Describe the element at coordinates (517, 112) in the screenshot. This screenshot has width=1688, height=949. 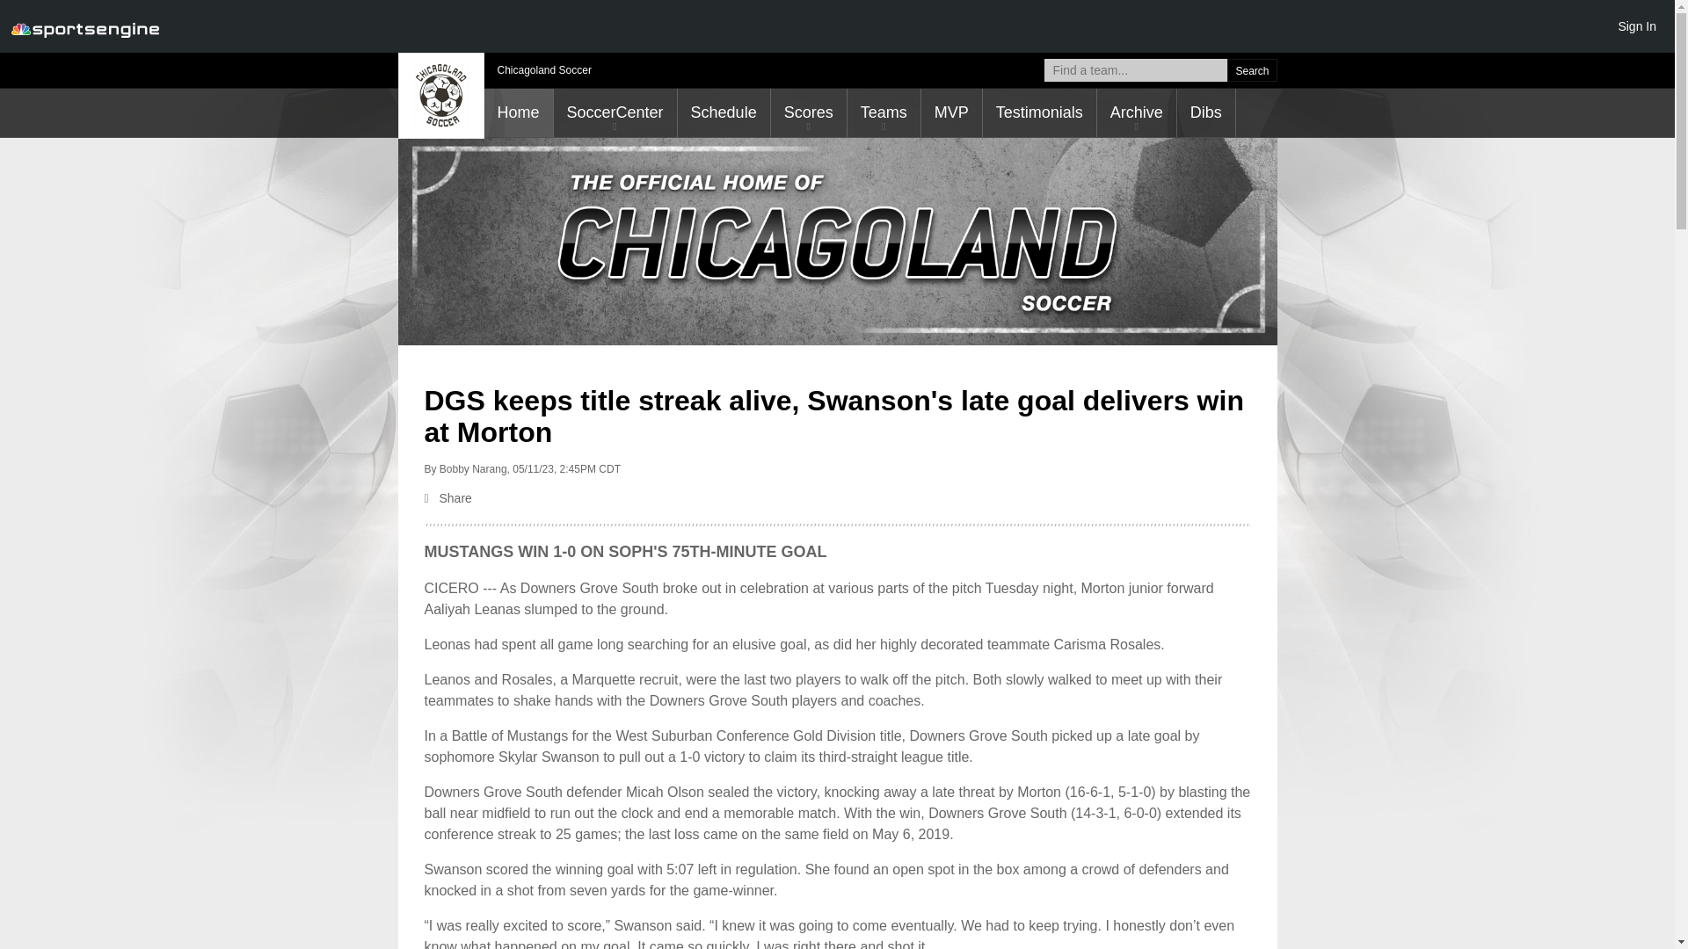
I see `click to go to 'Home'` at that location.